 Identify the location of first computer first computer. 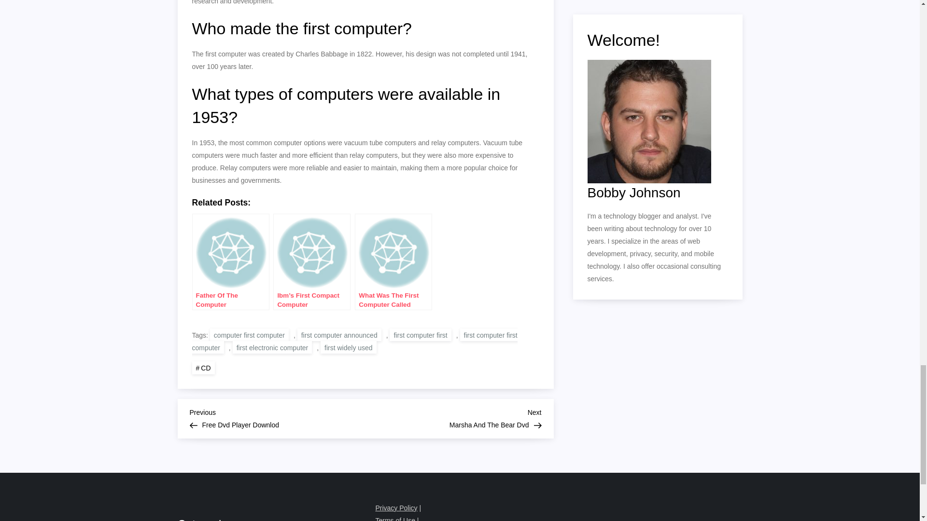
(272, 347).